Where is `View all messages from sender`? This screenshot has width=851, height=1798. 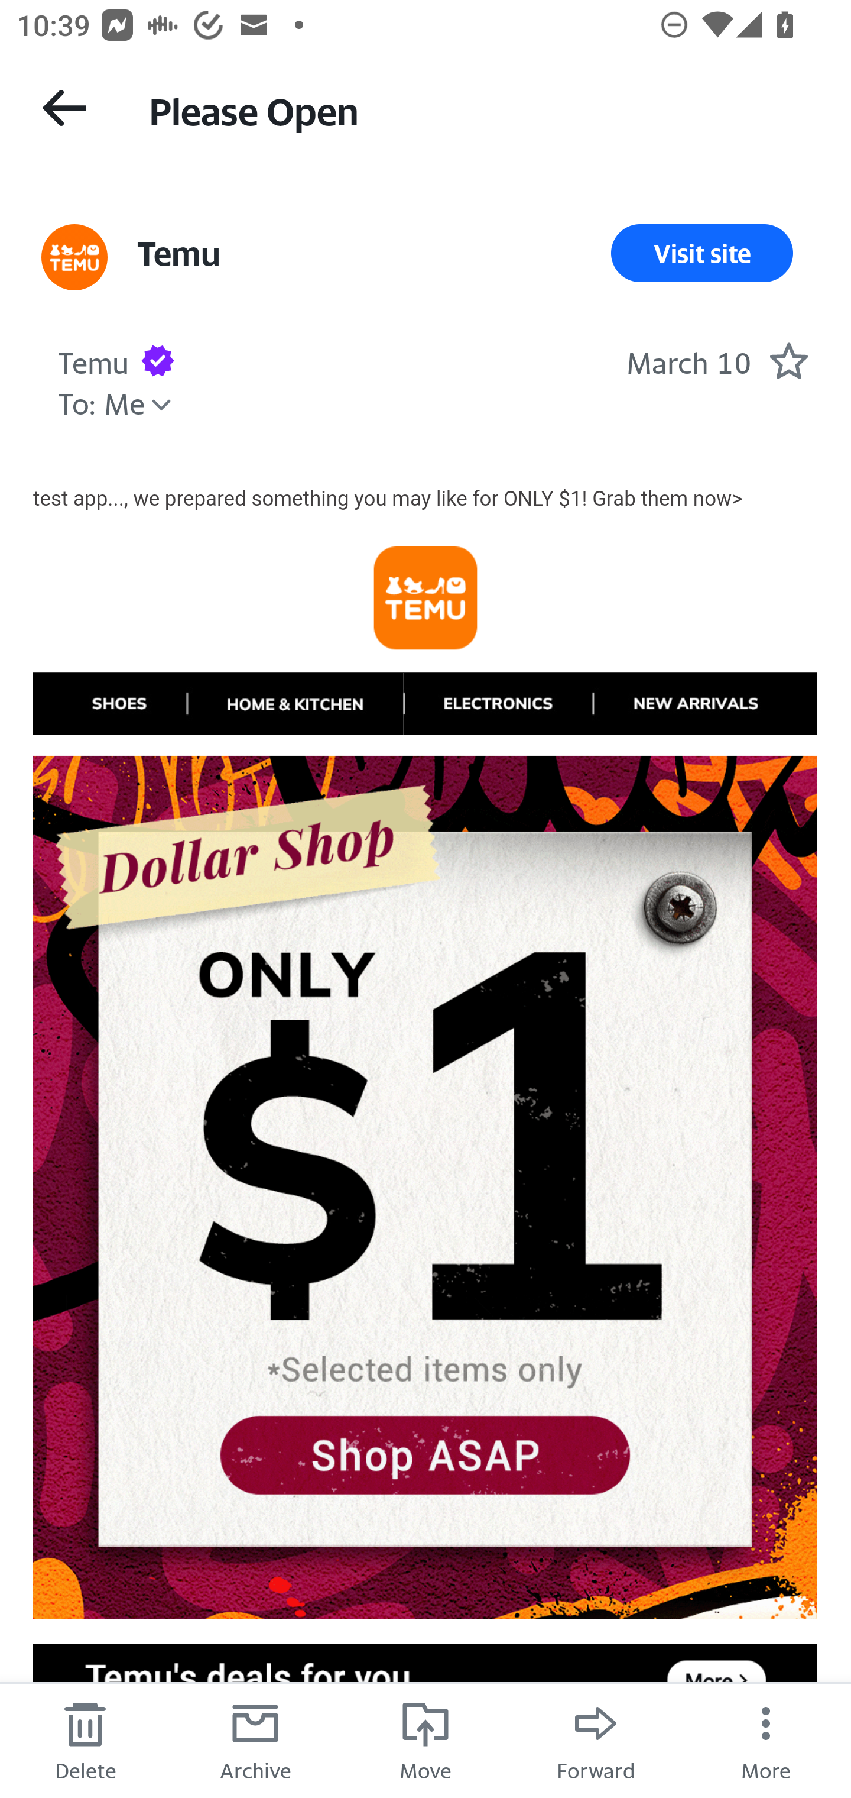
View all messages from sender is located at coordinates (74, 258).